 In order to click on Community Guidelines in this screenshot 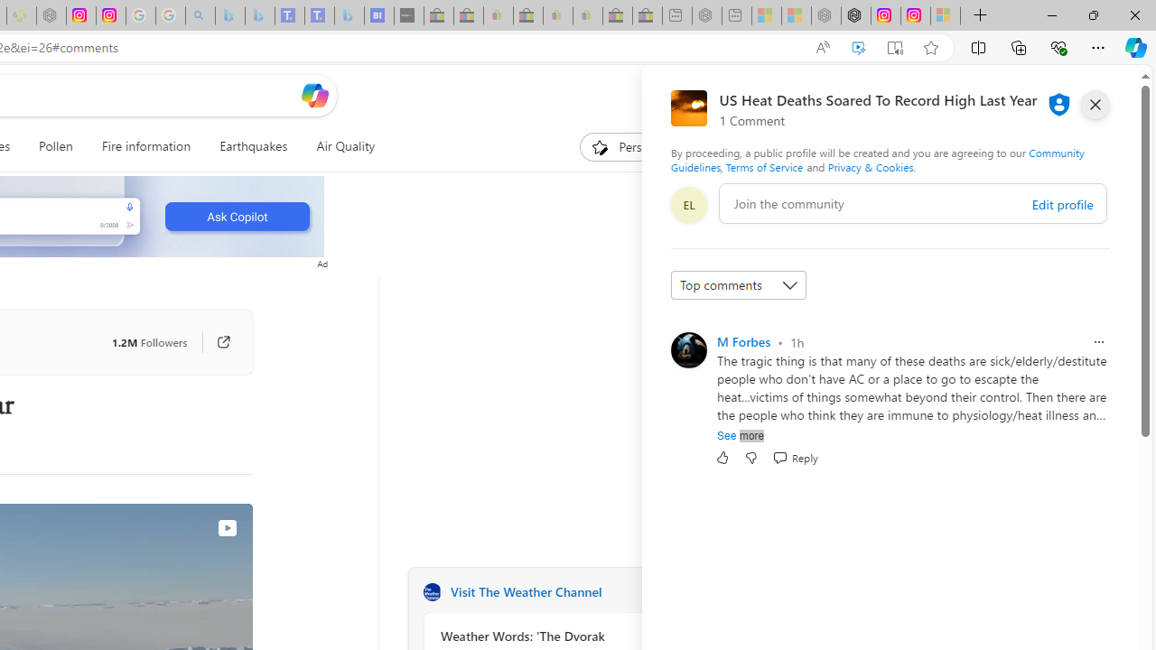, I will do `click(877, 159)`.